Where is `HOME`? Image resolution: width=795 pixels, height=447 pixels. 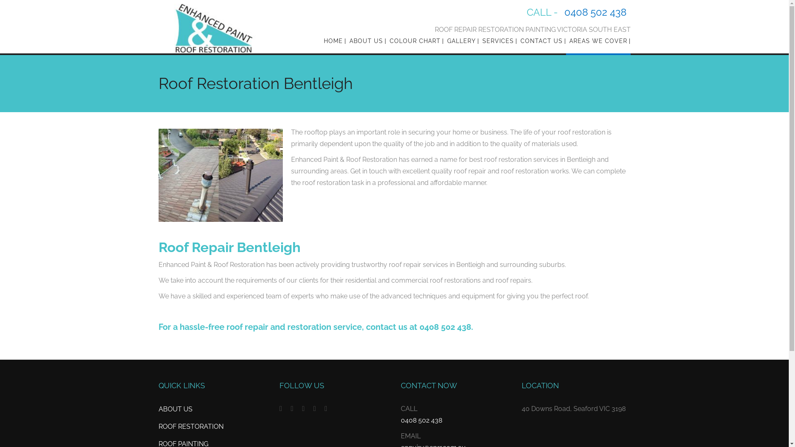
HOME is located at coordinates (333, 41).